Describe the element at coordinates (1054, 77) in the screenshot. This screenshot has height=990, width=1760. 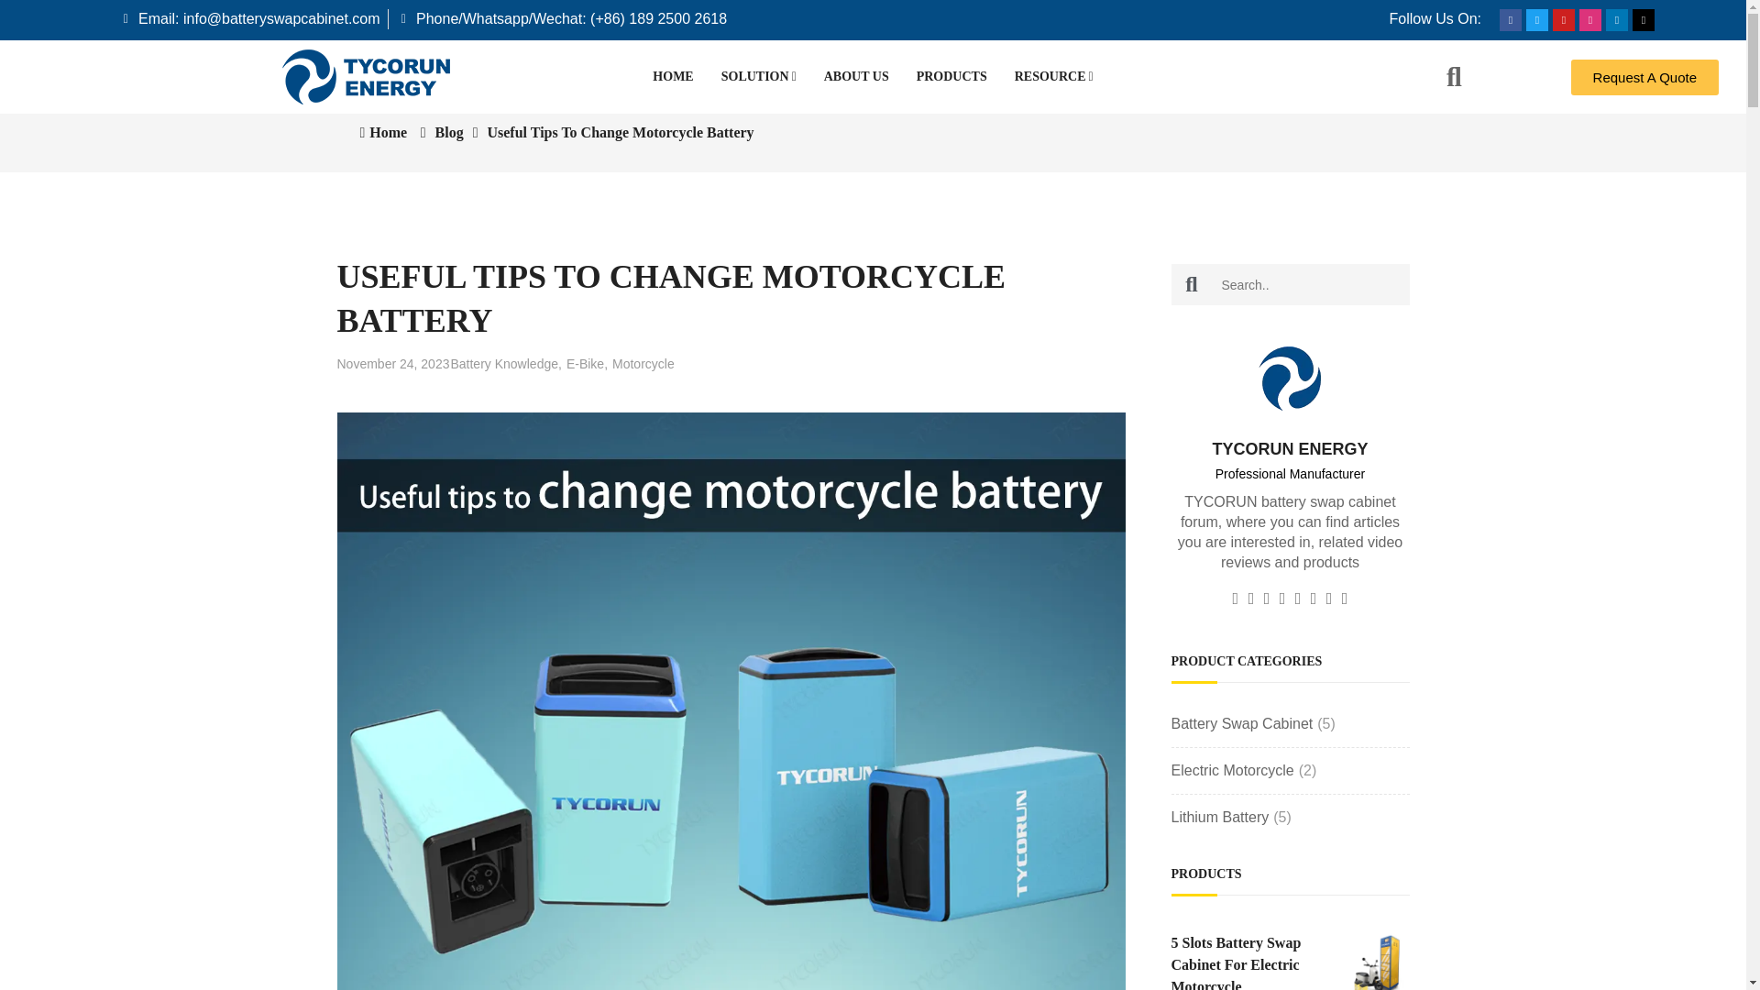
I see `RESOURCE` at that location.